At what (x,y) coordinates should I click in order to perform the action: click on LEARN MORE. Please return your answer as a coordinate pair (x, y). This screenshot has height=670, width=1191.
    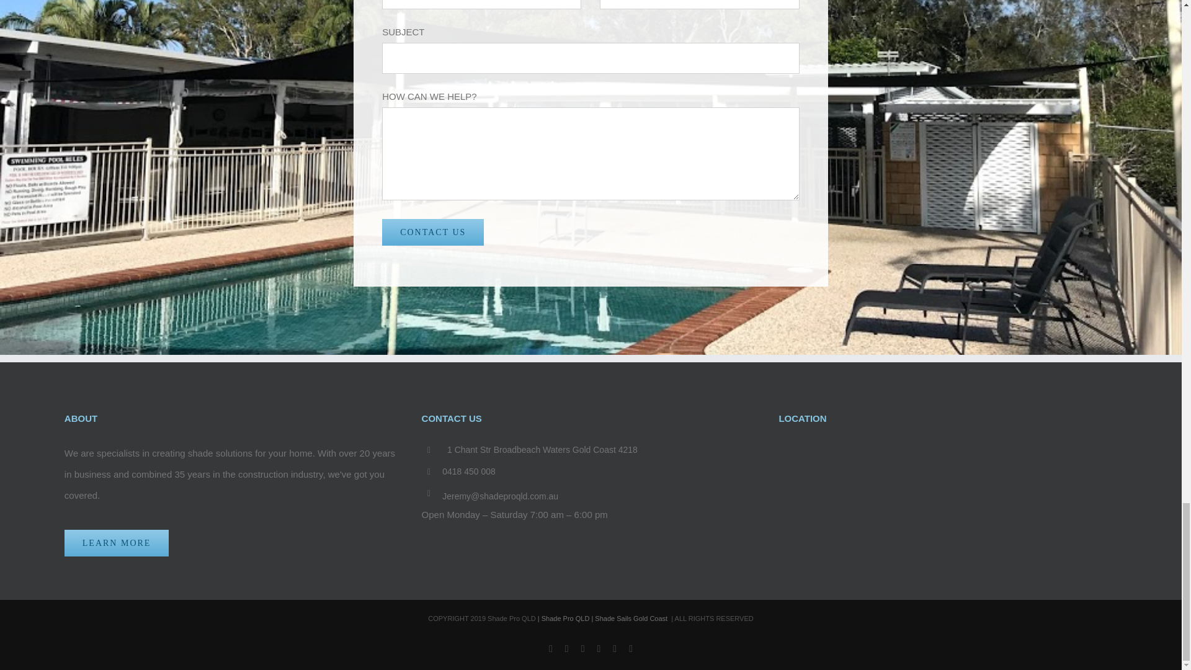
    Looking at the image, I should click on (117, 543).